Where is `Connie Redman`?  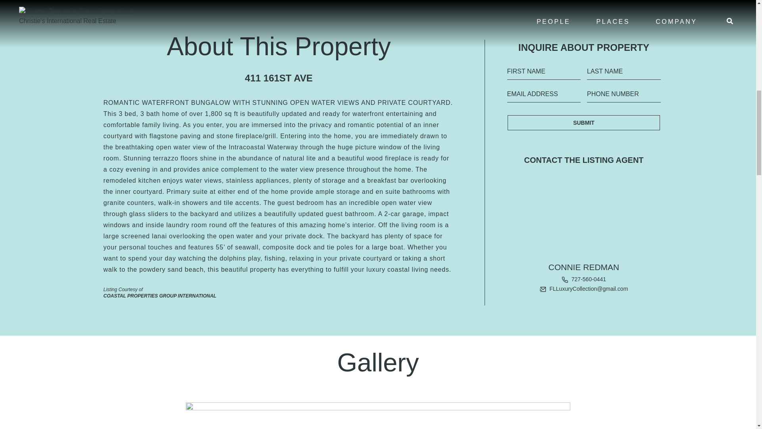
Connie Redman is located at coordinates (584, 267).